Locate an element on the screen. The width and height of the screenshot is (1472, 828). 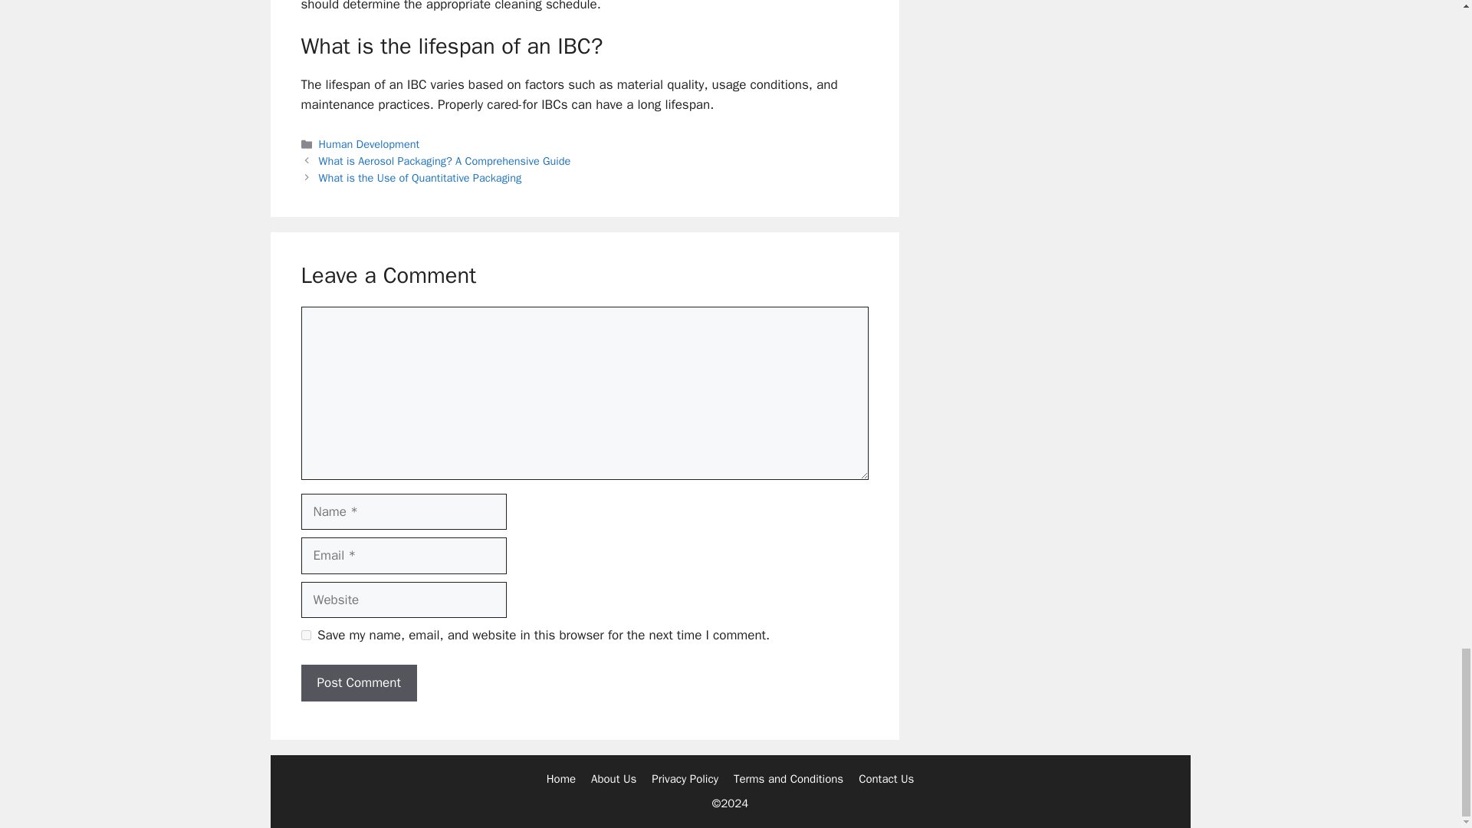
What is the Use of Quantitative Packaging is located at coordinates (420, 177).